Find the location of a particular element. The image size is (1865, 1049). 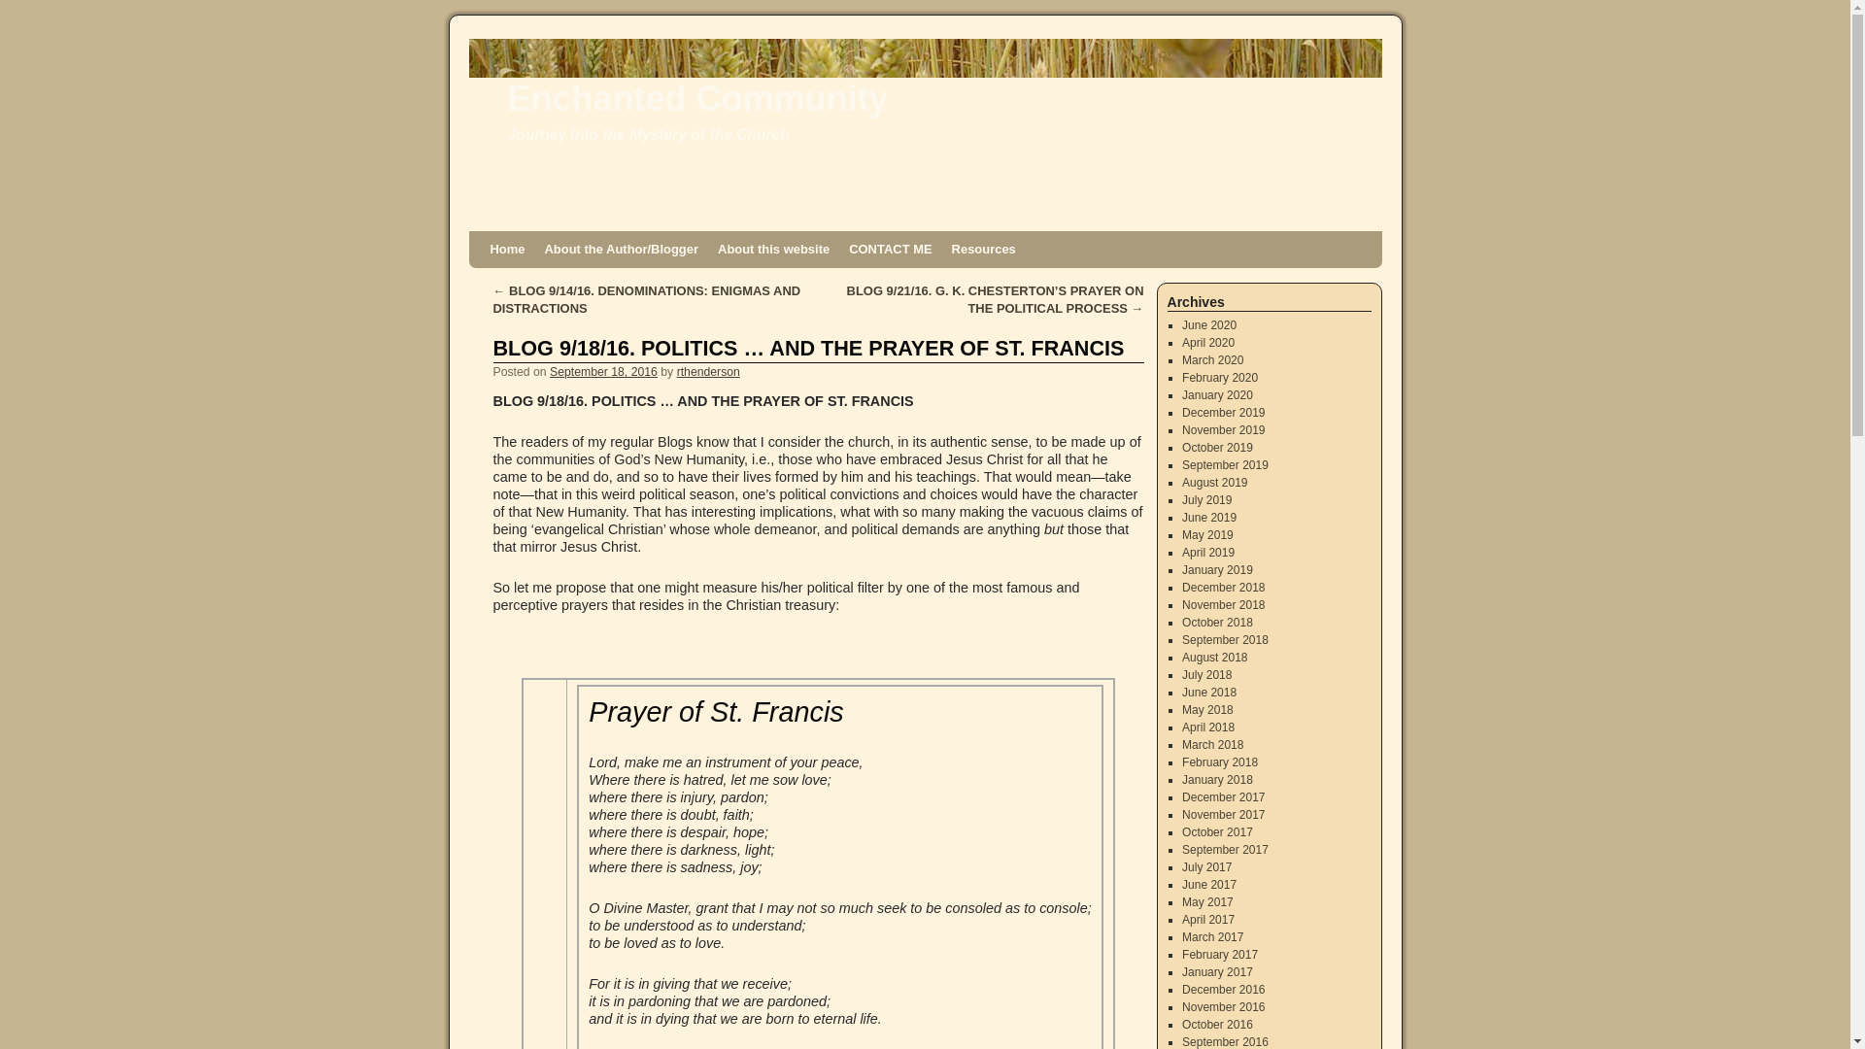

October 2018 is located at coordinates (1218, 622).